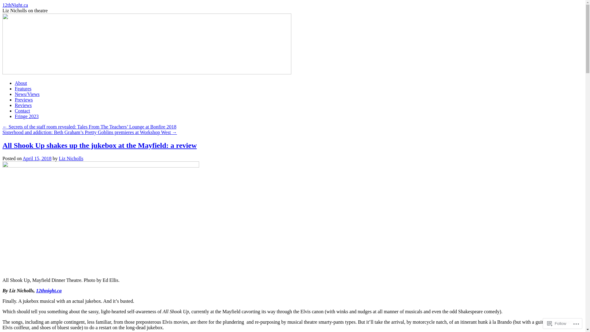  Describe the element at coordinates (37, 159) in the screenshot. I see `April 15, 2018` at that location.